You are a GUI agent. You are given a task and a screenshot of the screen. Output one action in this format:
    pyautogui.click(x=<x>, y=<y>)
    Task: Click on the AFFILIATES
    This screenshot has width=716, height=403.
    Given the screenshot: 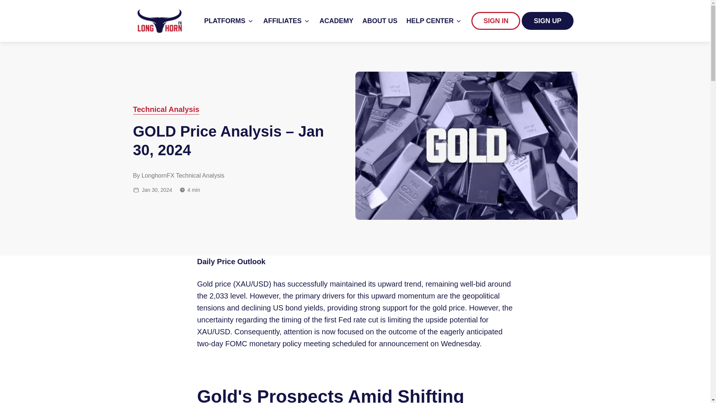 What is the action you would take?
    pyautogui.click(x=287, y=21)
    